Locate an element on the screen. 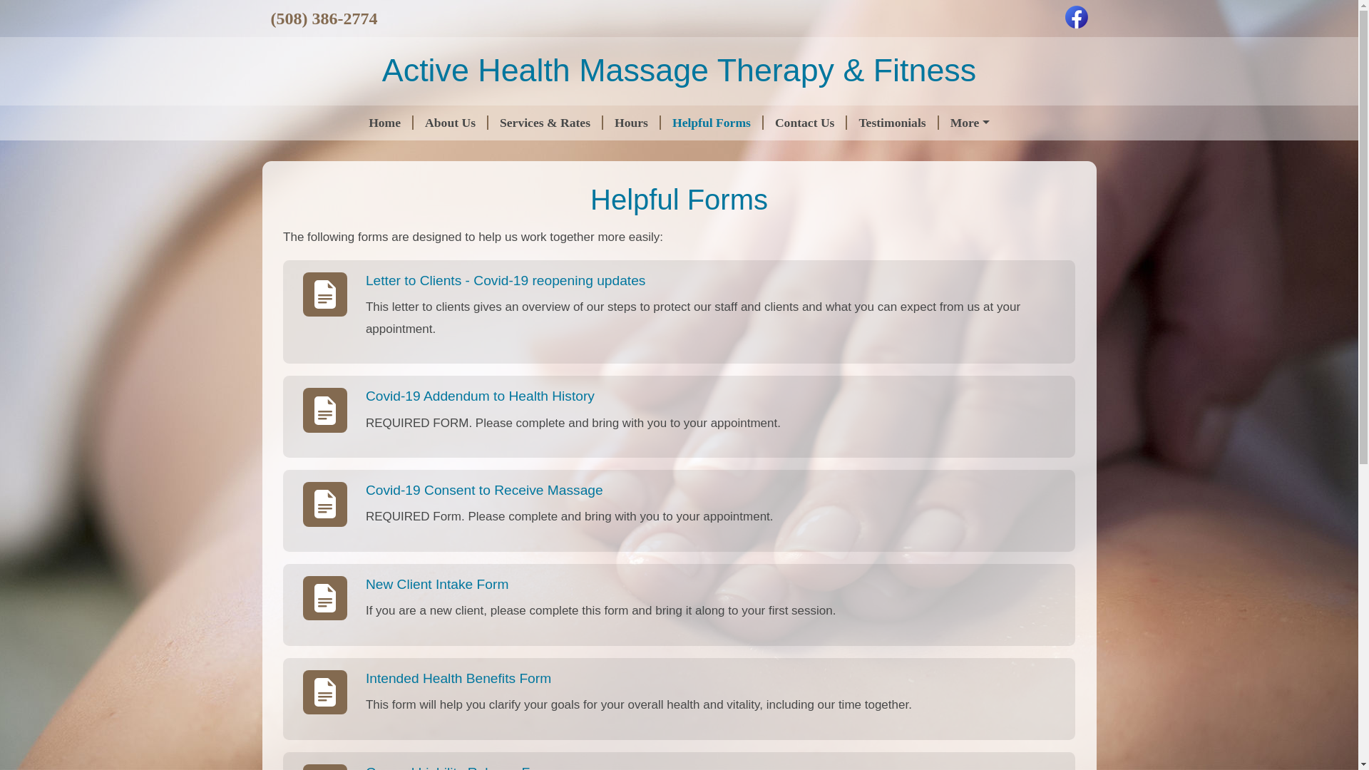 This screenshot has width=1369, height=770. Covid-19 Addendum to Health History is located at coordinates (479, 396).